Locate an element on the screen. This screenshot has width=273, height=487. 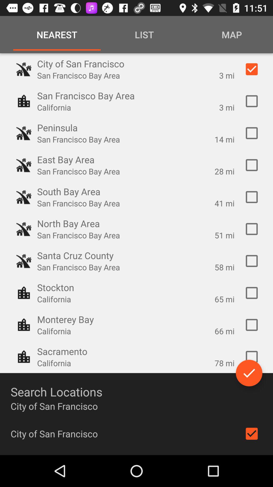
choose the icon below city of san is located at coordinates (252, 434).